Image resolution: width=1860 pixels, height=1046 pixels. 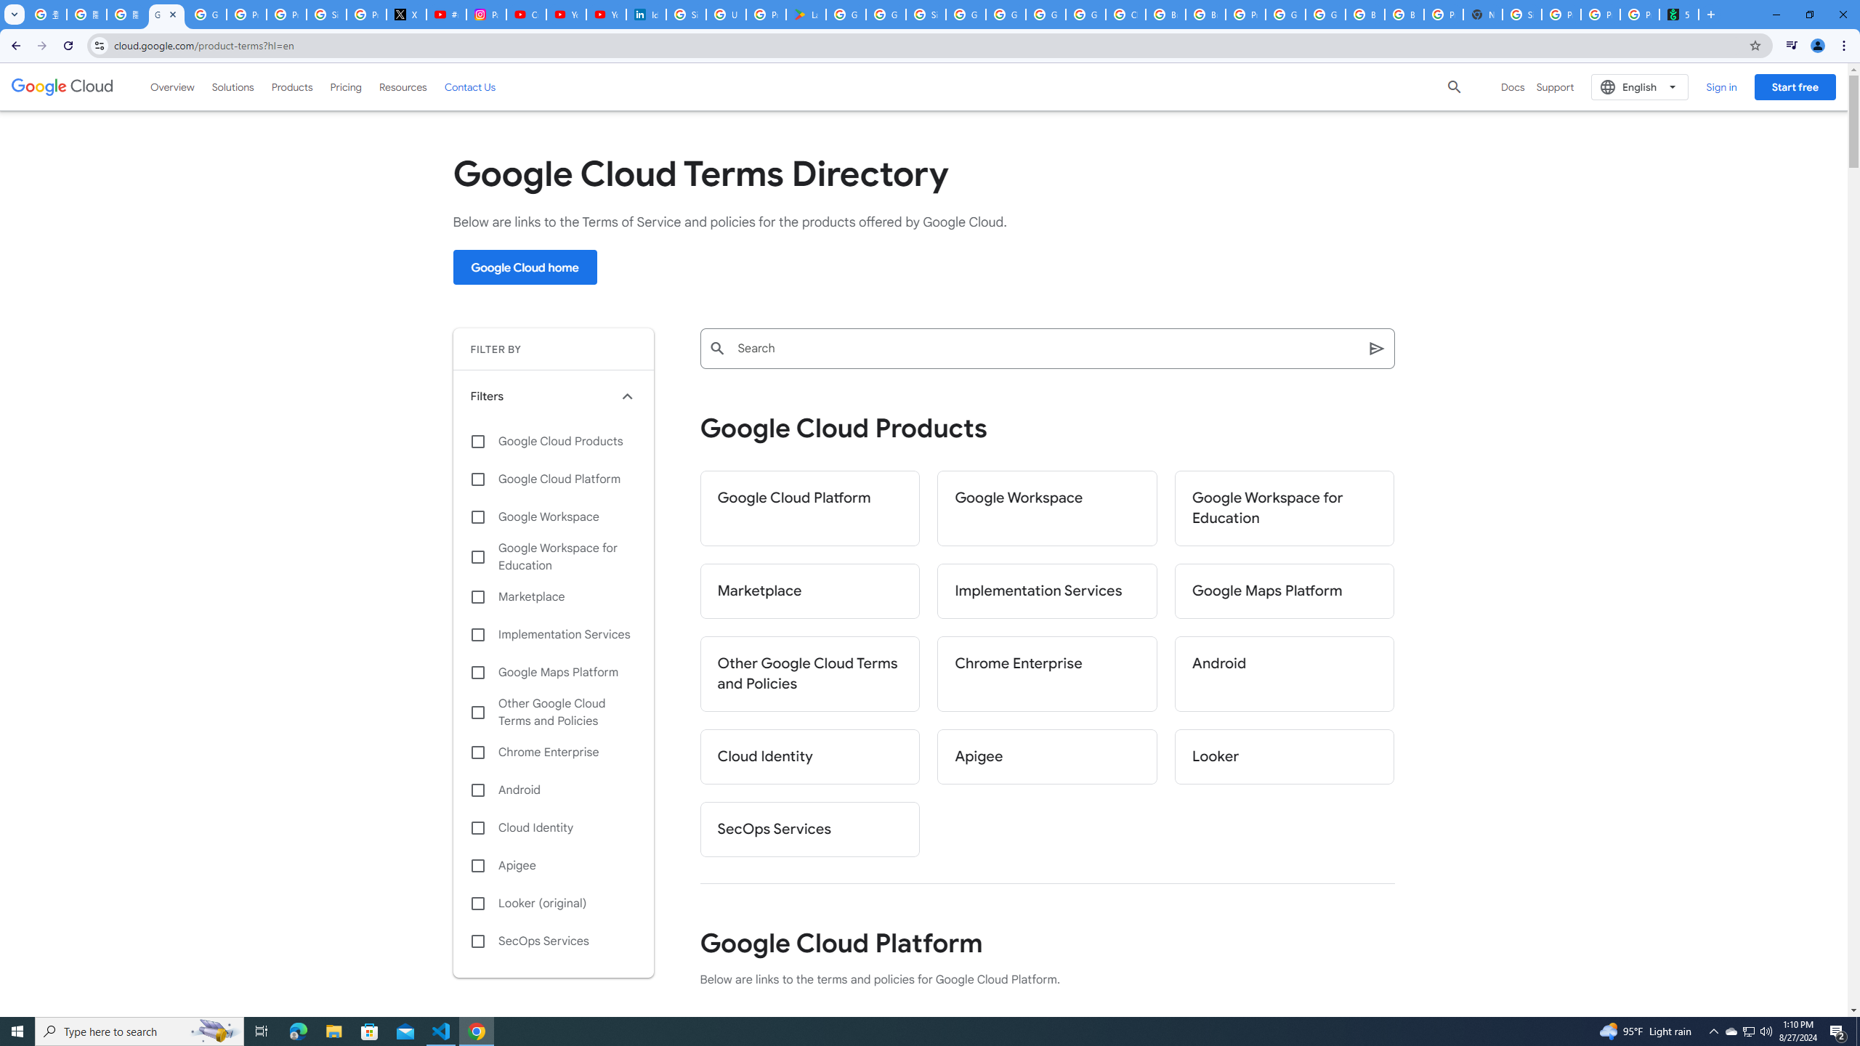 What do you see at coordinates (1165, 15) in the screenshot?
I see `Browse Chrome as a guest - Computer - Google Chrome Help` at bounding box center [1165, 15].